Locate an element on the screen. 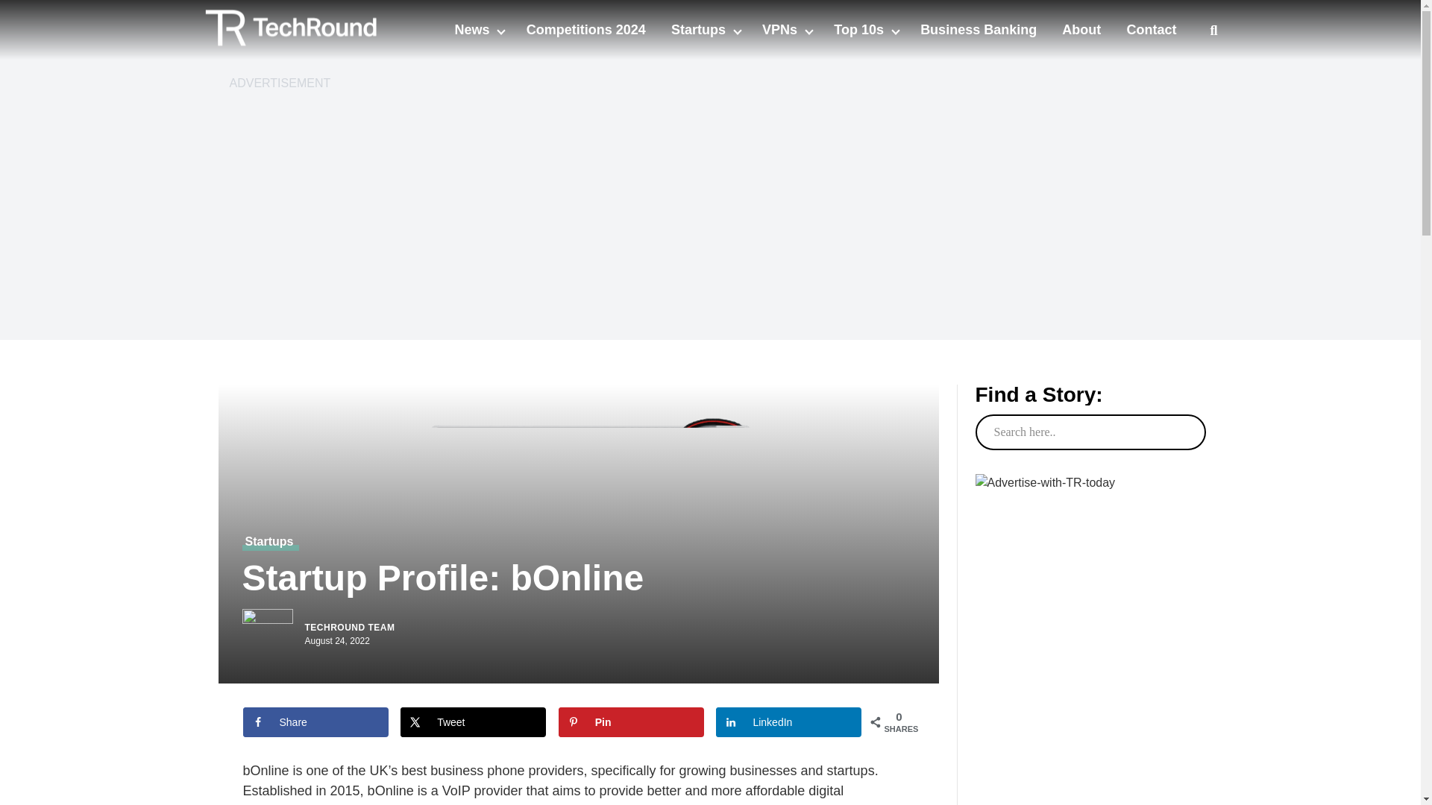  Startups is located at coordinates (700, 30).